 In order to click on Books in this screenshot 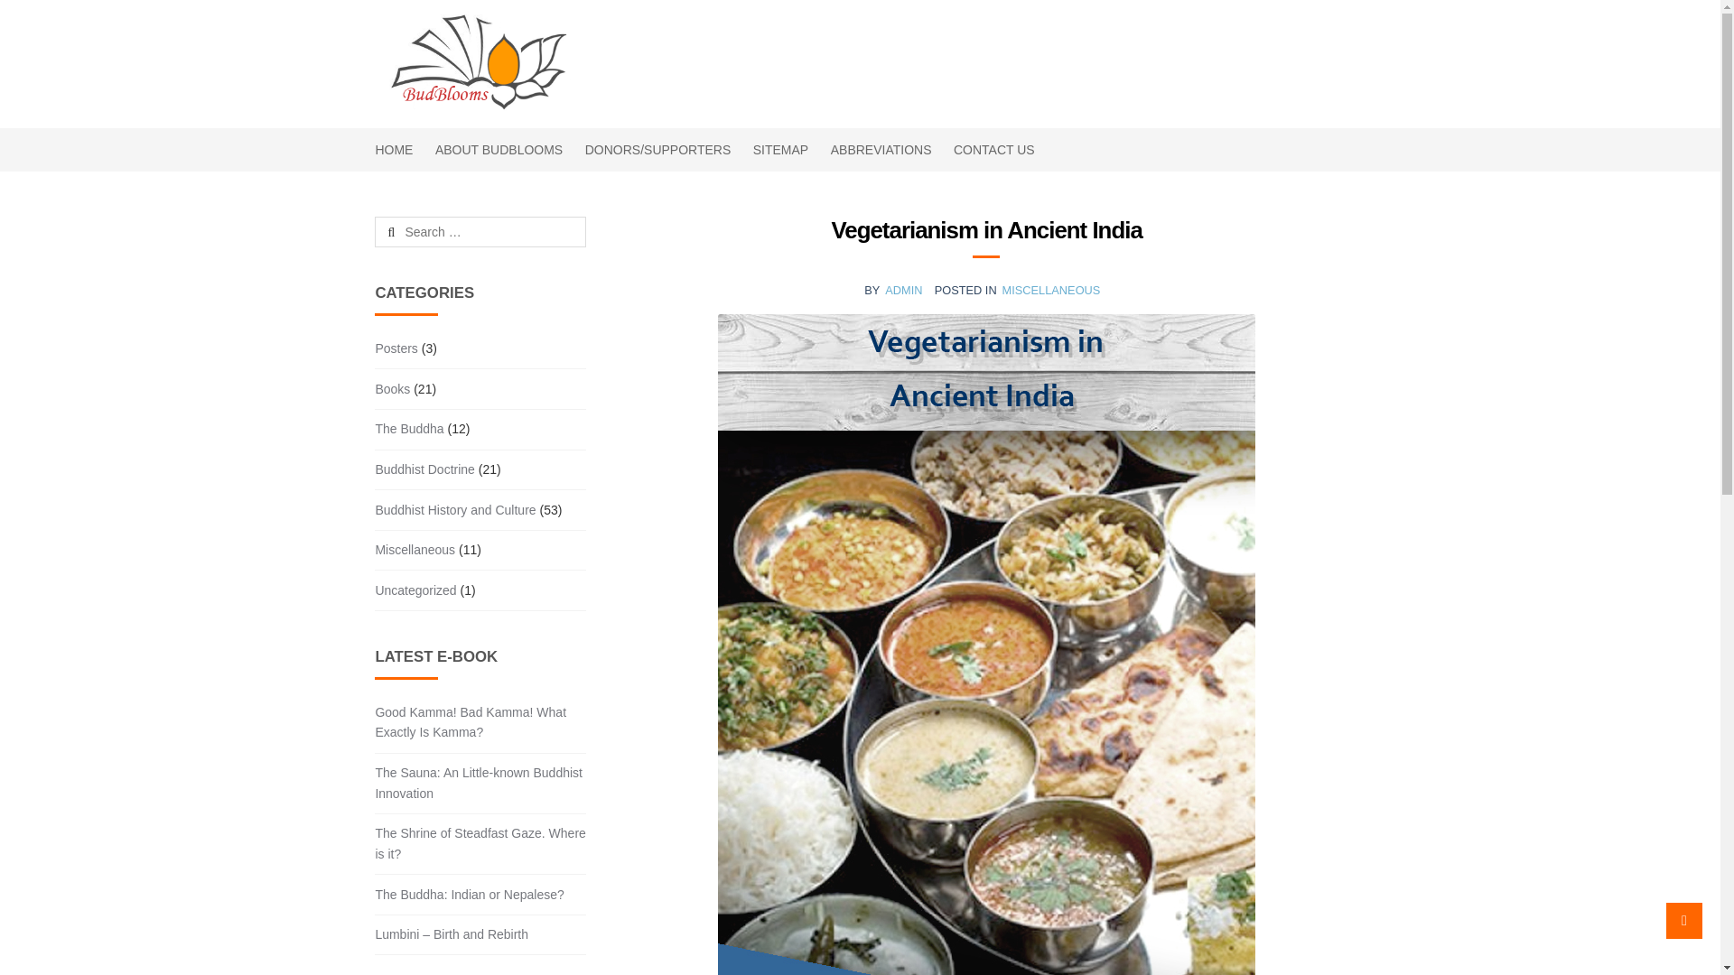, I will do `click(392, 389)`.